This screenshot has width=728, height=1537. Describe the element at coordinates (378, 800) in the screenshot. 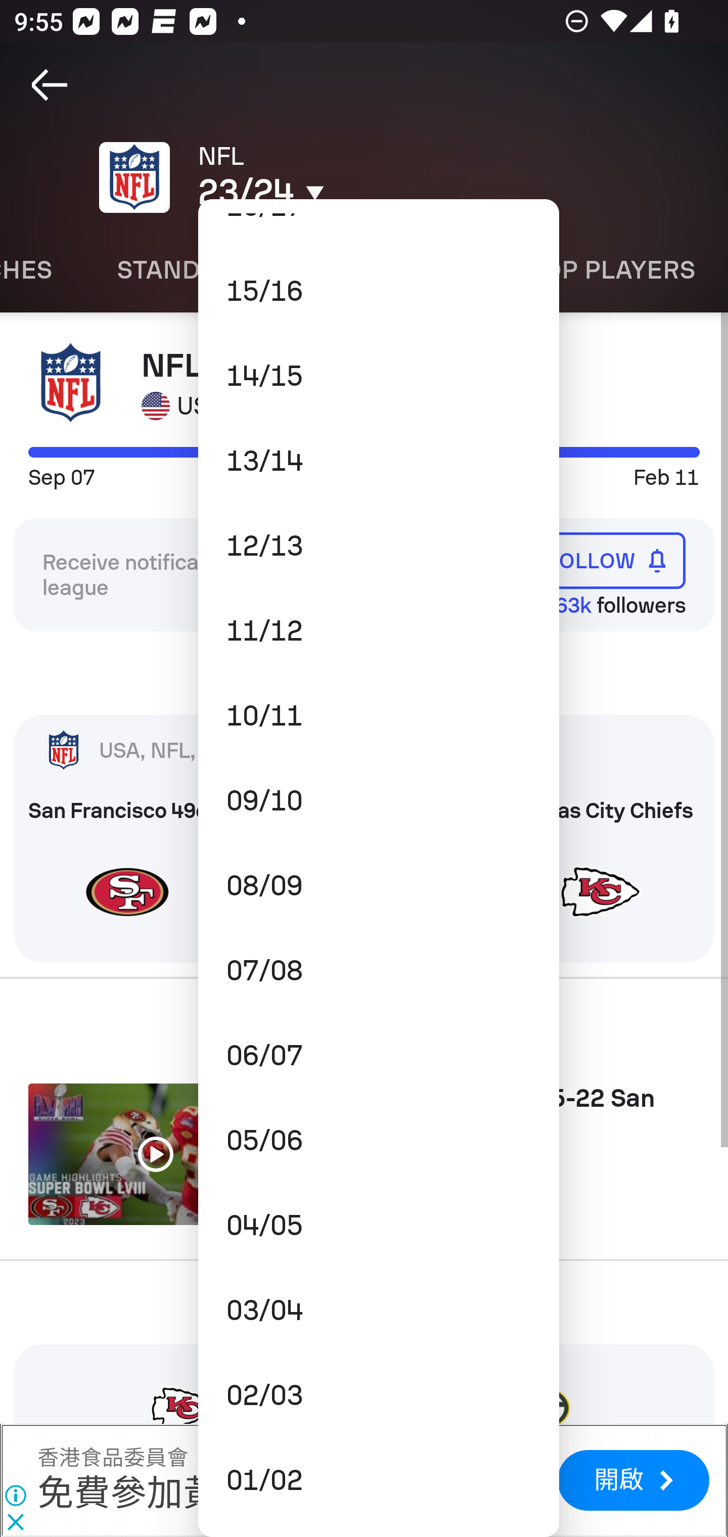

I see `09/10` at that location.